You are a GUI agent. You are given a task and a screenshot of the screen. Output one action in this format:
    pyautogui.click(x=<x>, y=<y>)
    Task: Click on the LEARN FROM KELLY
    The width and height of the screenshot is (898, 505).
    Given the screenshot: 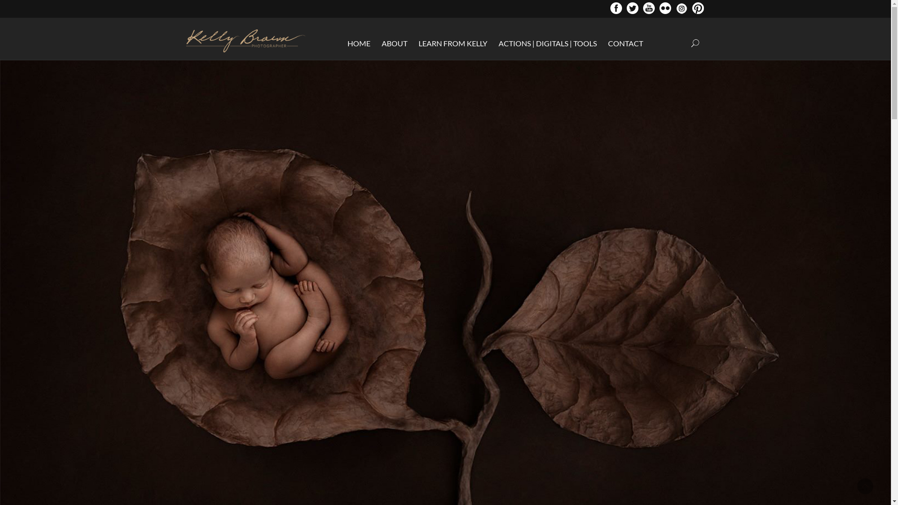 What is the action you would take?
    pyautogui.click(x=453, y=43)
    